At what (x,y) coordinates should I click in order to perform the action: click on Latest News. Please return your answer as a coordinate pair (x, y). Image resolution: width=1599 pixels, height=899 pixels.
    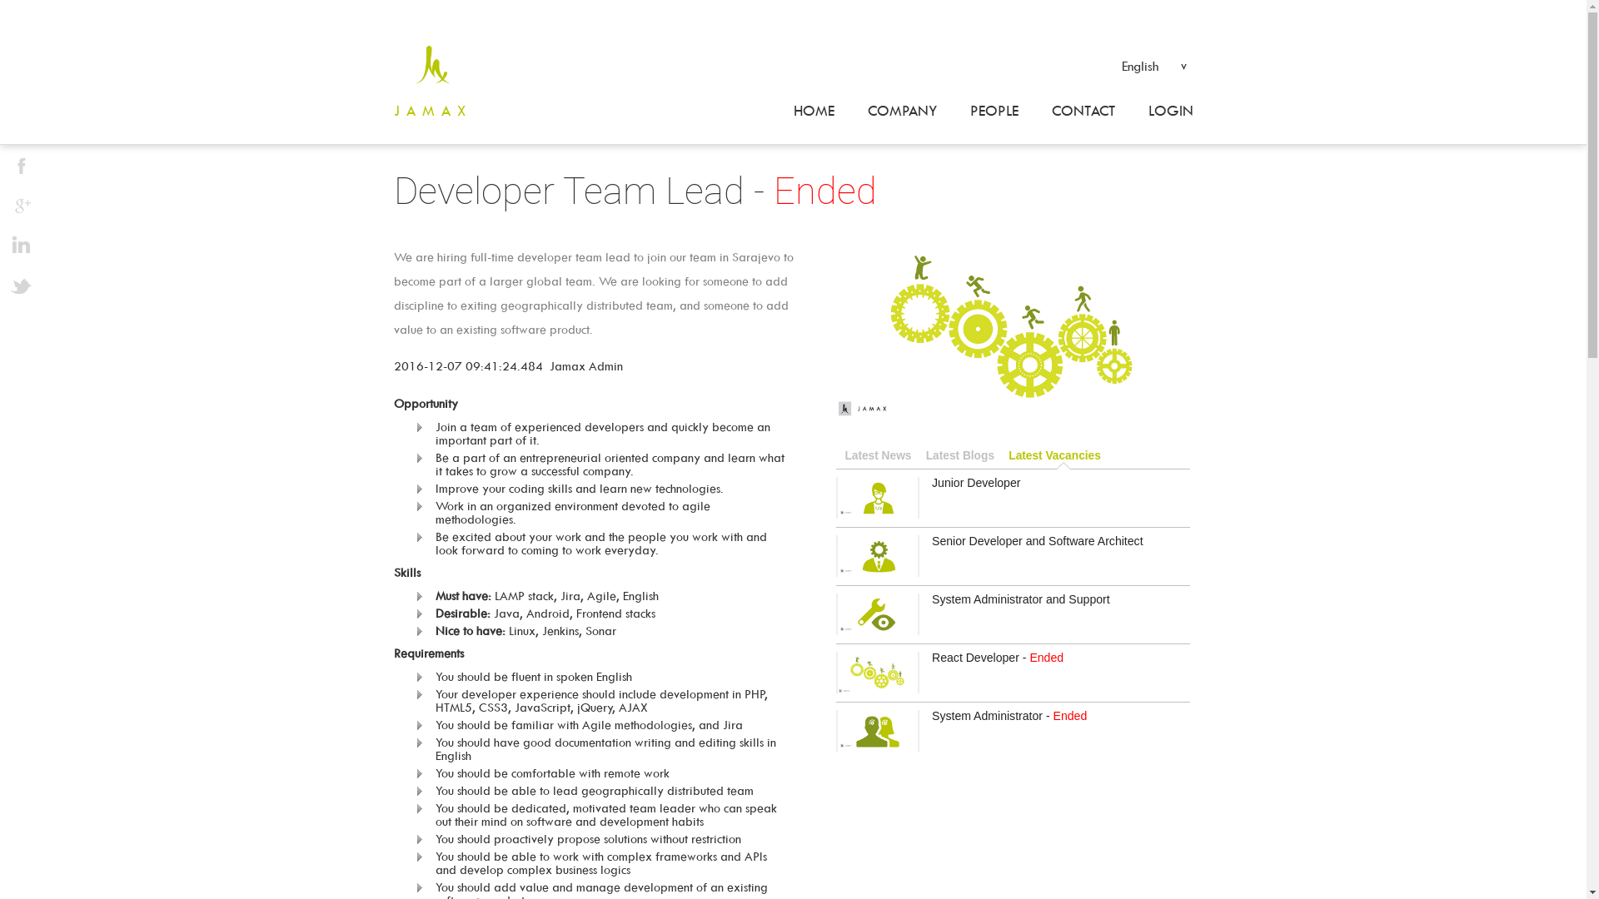
    Looking at the image, I should click on (879, 456).